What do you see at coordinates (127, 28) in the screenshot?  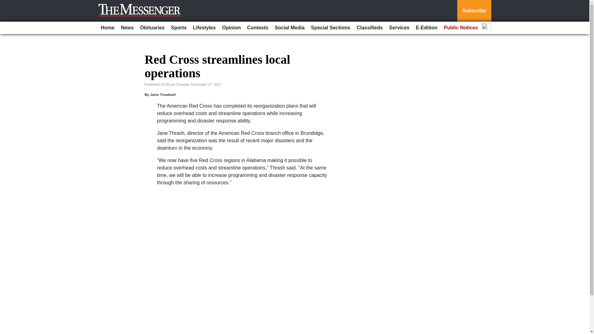 I see `News` at bounding box center [127, 28].